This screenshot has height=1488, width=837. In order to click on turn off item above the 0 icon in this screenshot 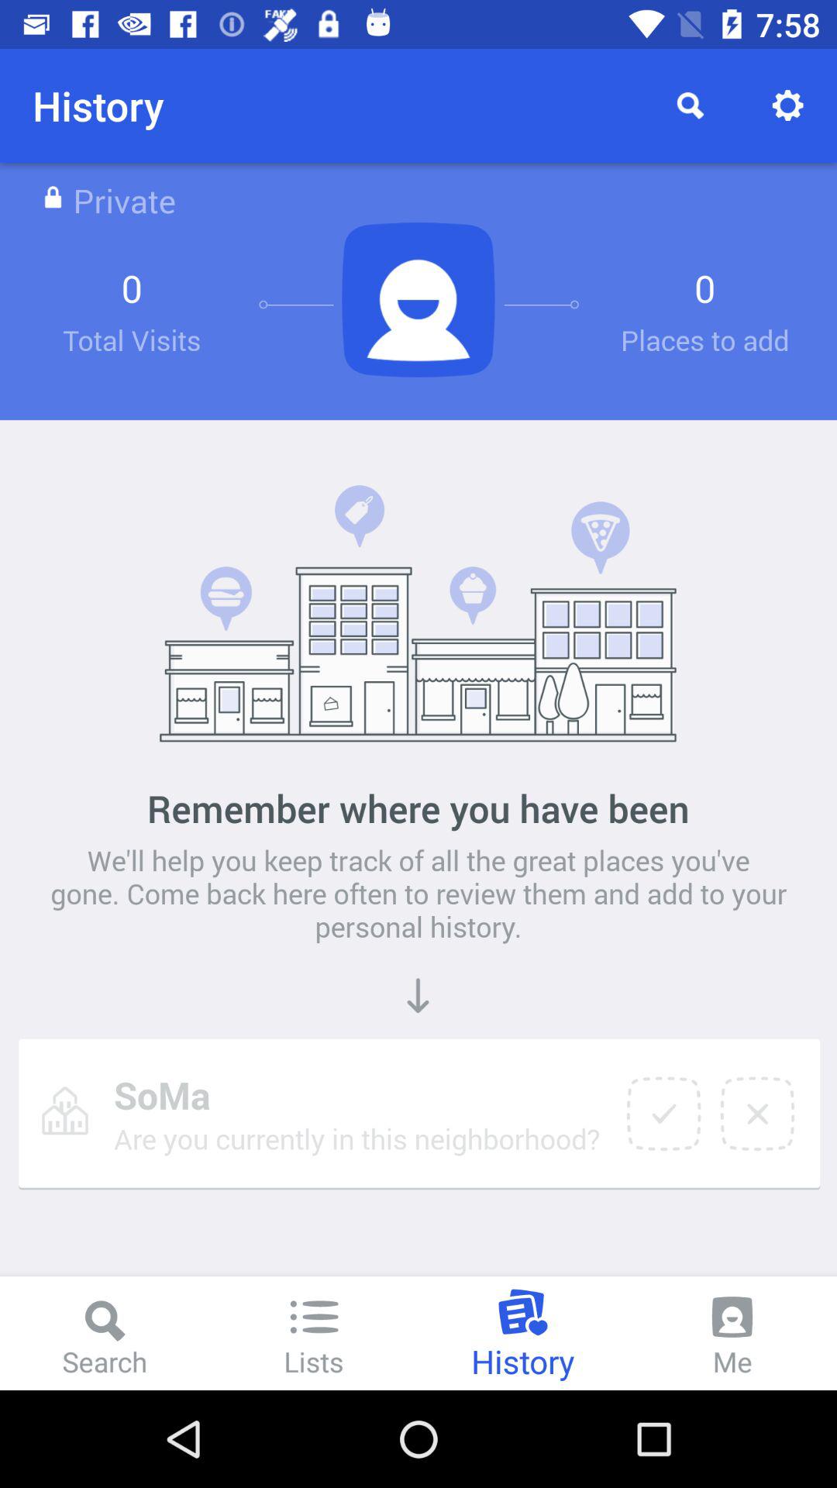, I will do `click(787, 105)`.